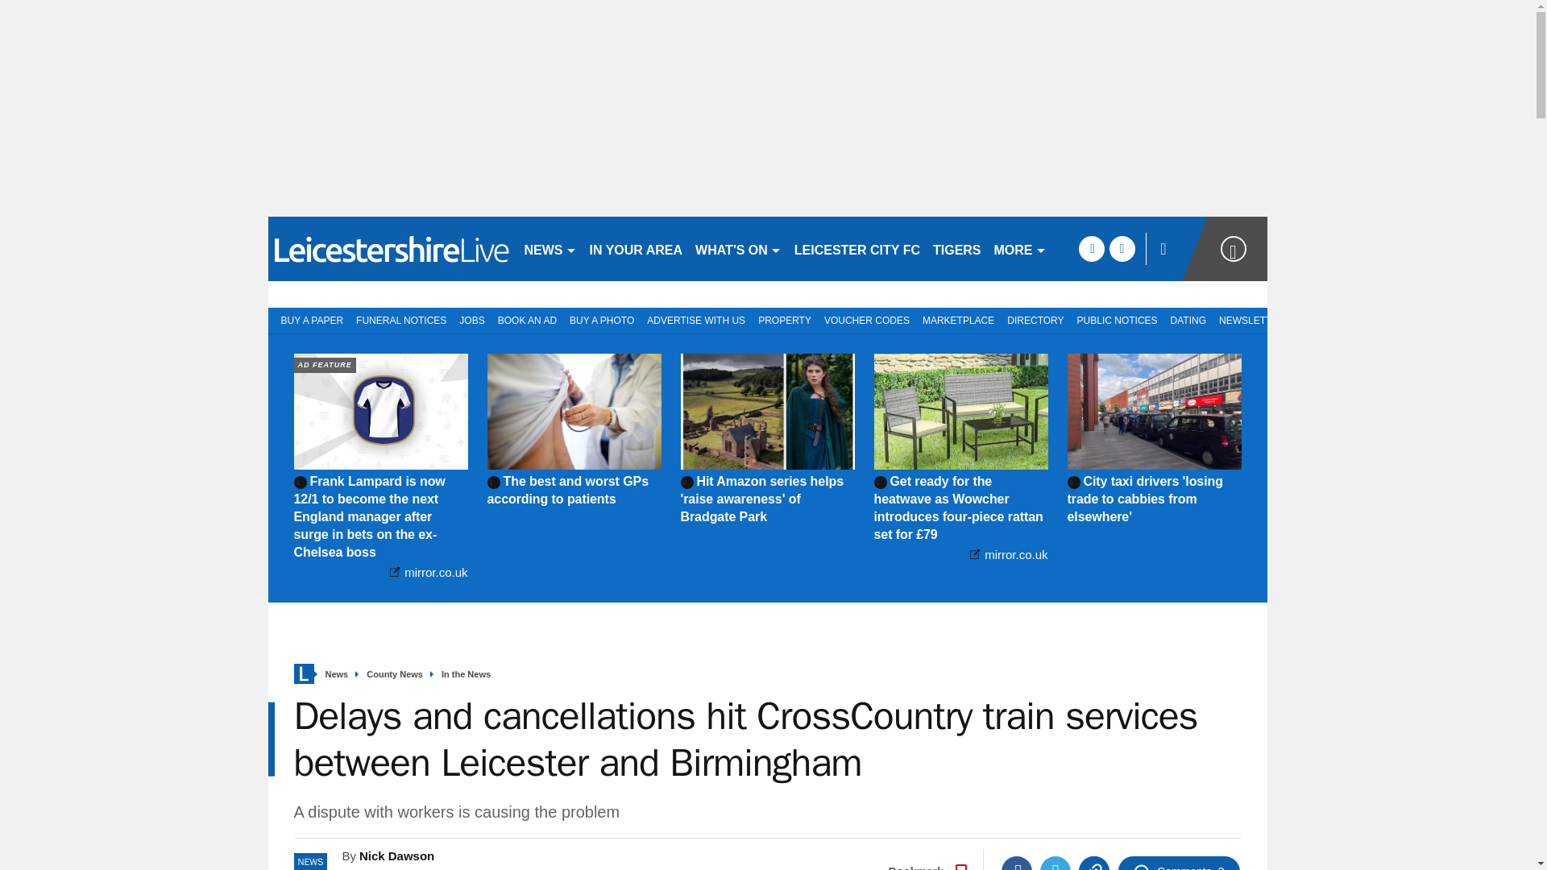 This screenshot has width=1547, height=870. What do you see at coordinates (1178, 863) in the screenshot?
I see `Comments` at bounding box center [1178, 863].